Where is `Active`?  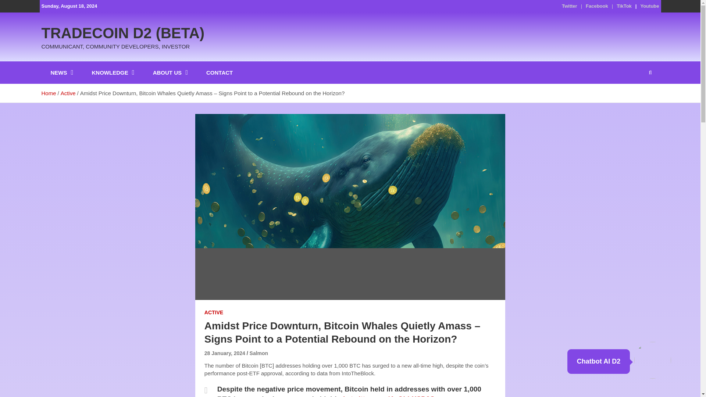 Active is located at coordinates (68, 93).